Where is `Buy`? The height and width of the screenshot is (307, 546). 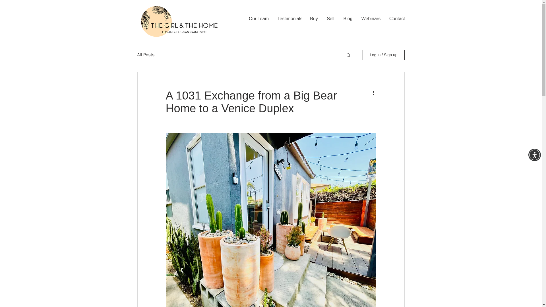
Buy is located at coordinates (313, 19).